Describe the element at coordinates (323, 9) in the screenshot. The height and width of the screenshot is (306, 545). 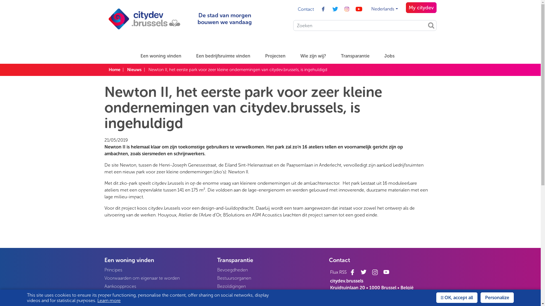
I see `Facebook` at that location.